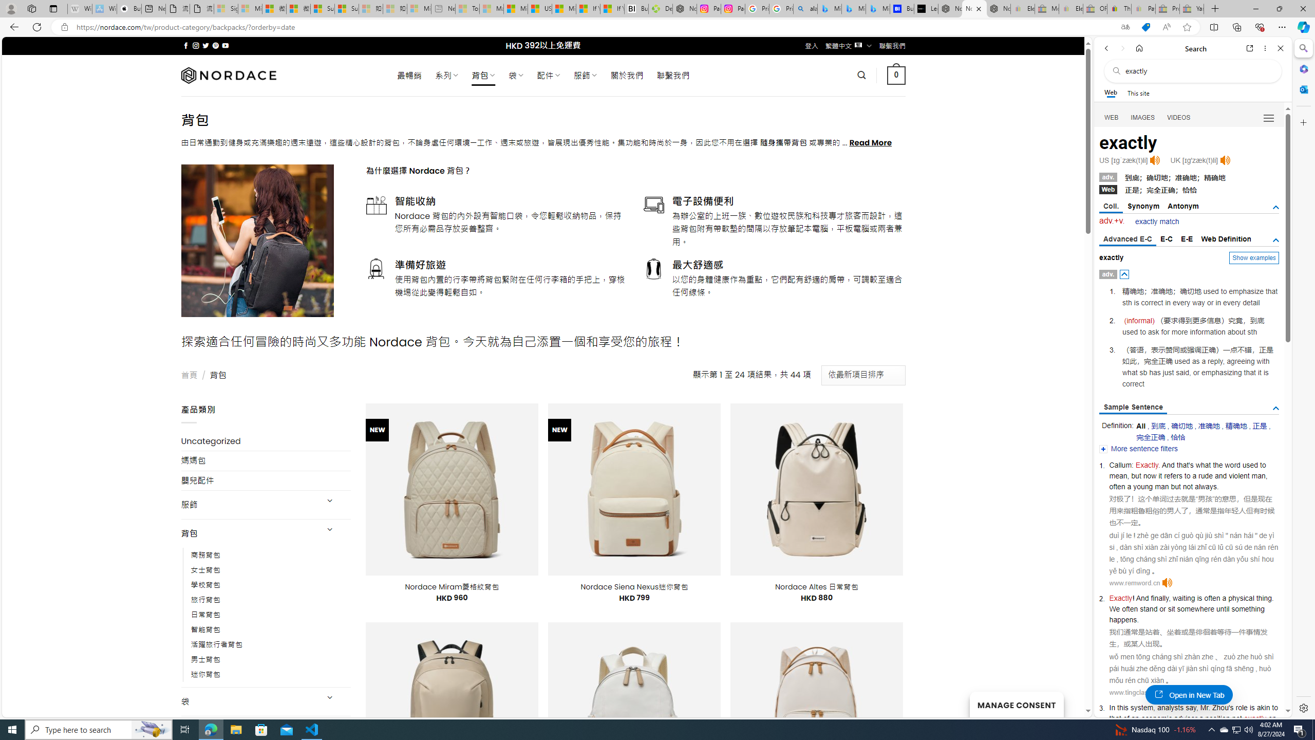 The height and width of the screenshot is (740, 1315). What do you see at coordinates (1135, 693) in the screenshot?
I see `www.tingclass.net` at bounding box center [1135, 693].